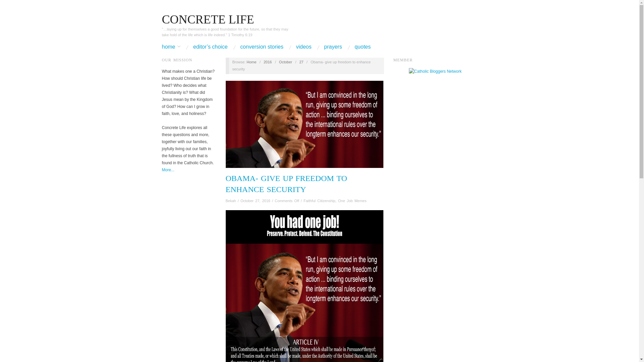 Image resolution: width=644 pixels, height=362 pixels. I want to click on Faithful Citizenship, so click(319, 200).